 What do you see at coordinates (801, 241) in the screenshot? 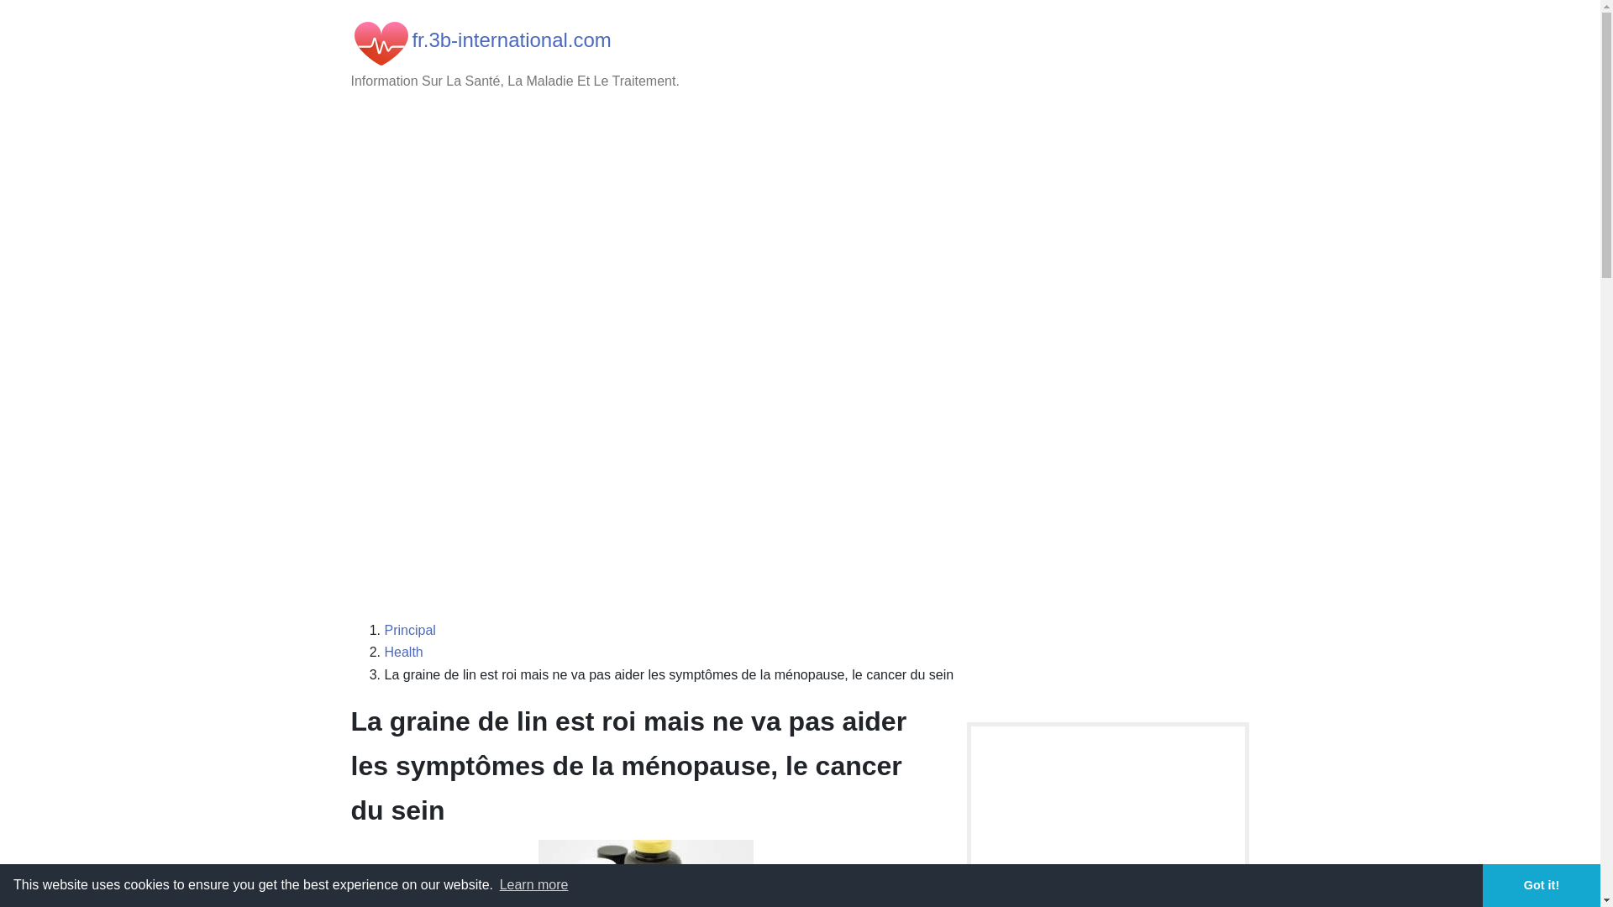
I see `Advertisement` at bounding box center [801, 241].